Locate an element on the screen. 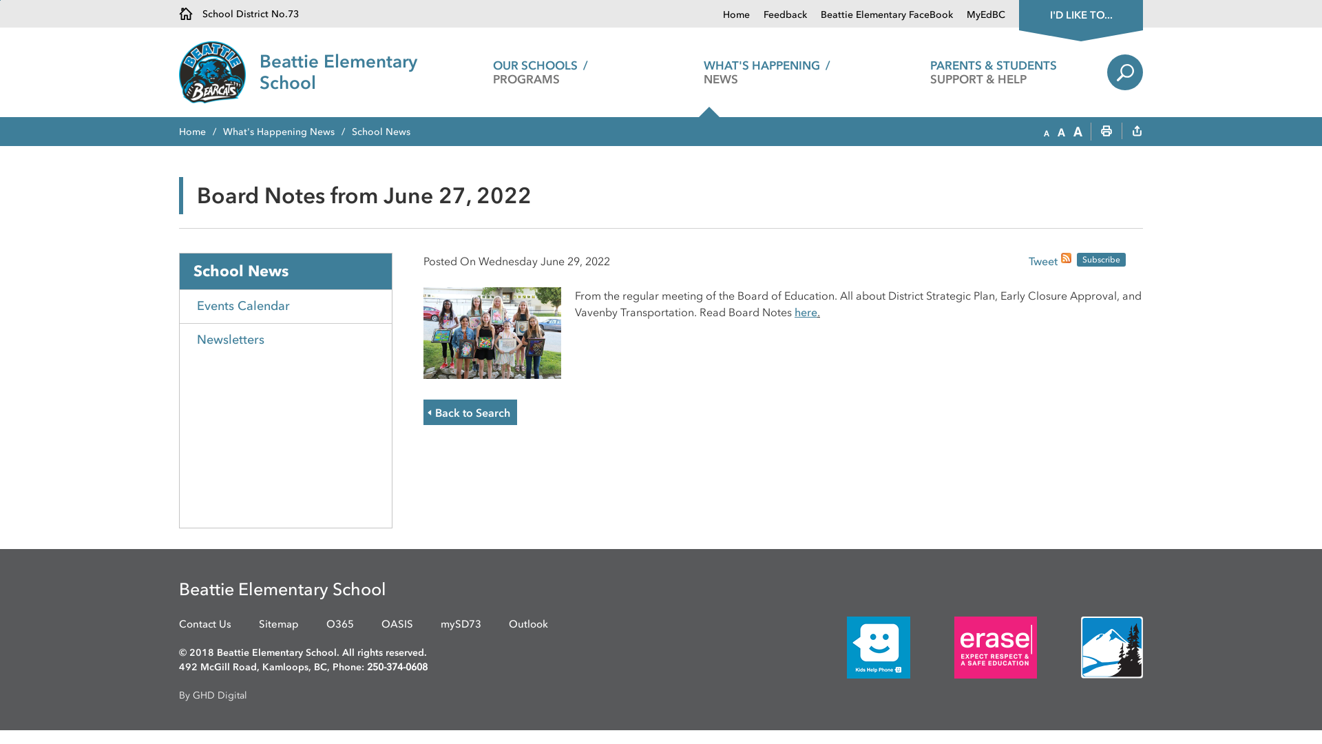 Image resolution: width=1322 pixels, height=744 pixels. Subscribe is located at coordinates (1102, 260).